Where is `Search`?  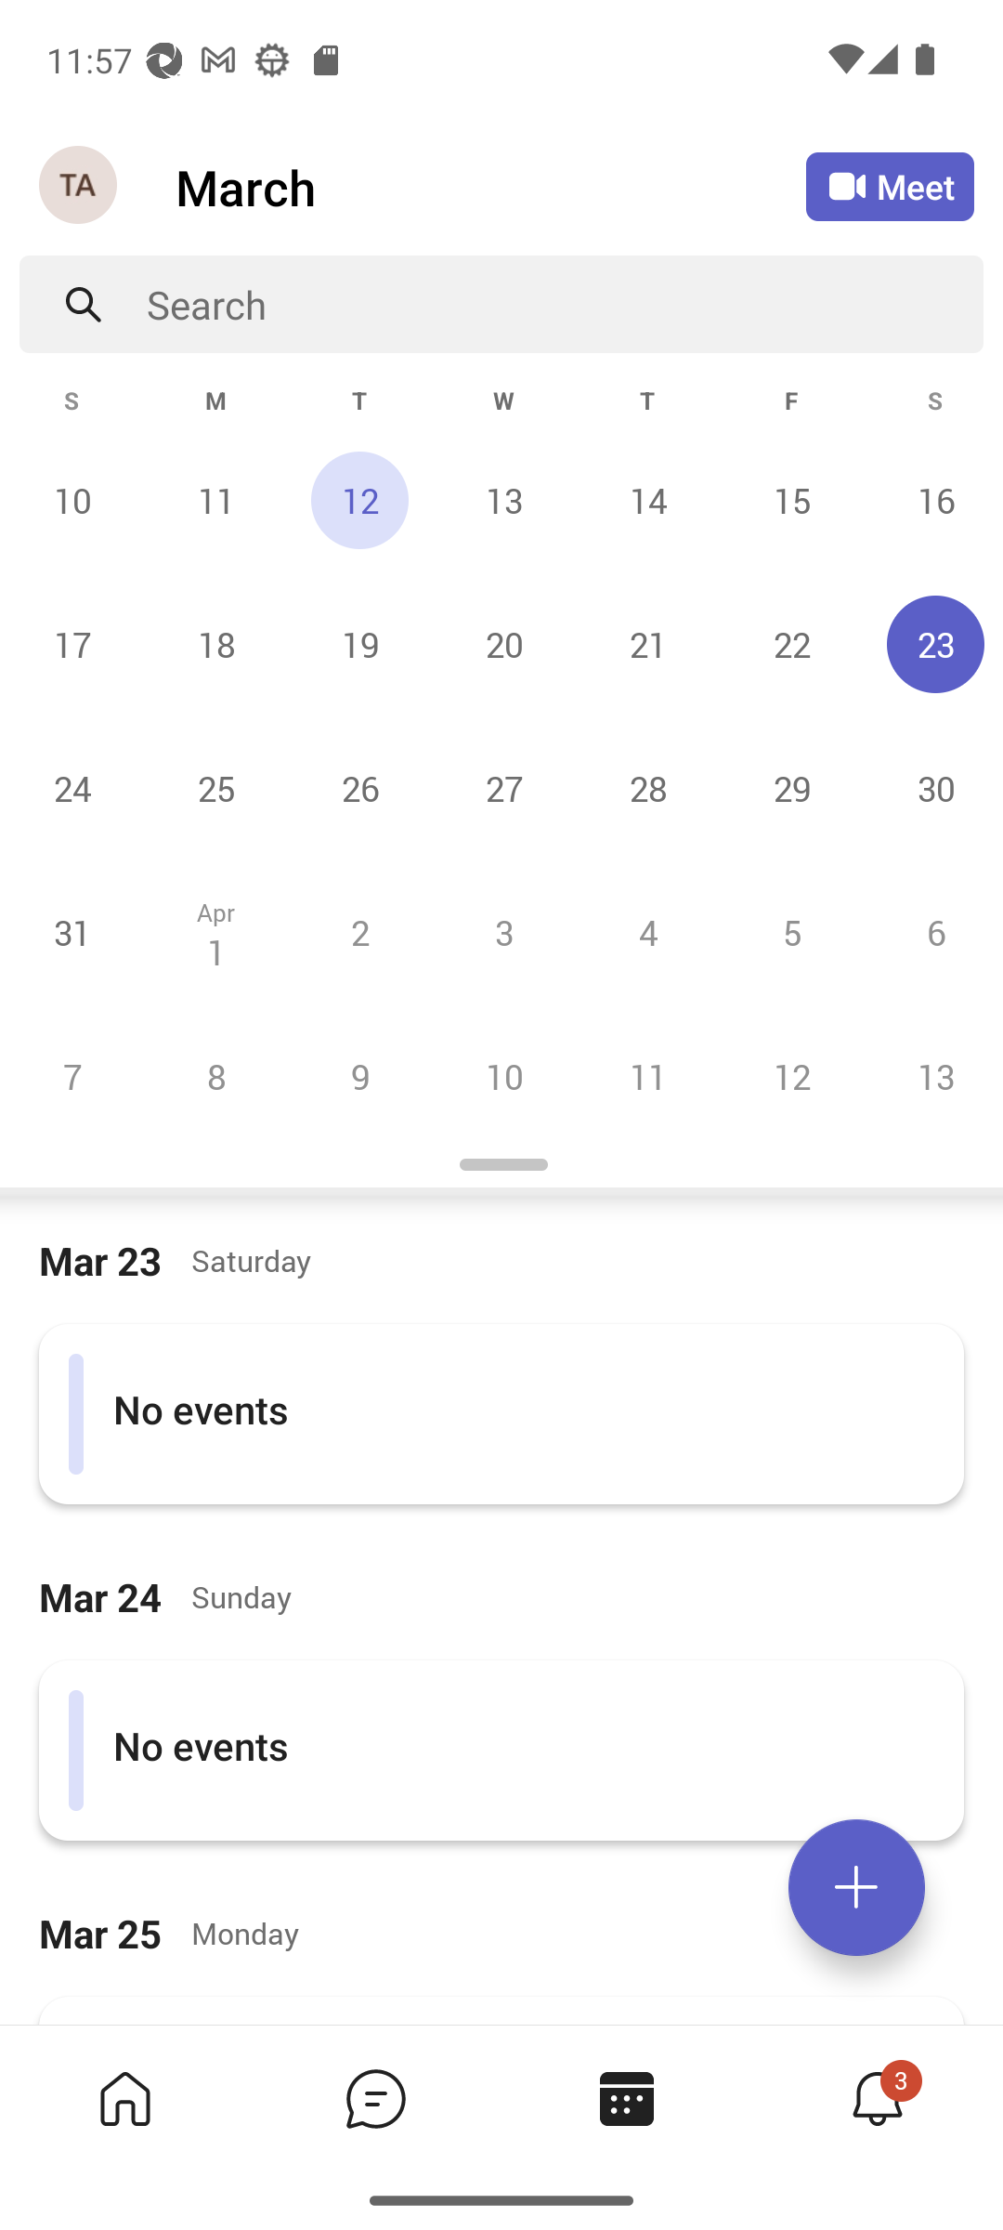 Search is located at coordinates (565, 305).